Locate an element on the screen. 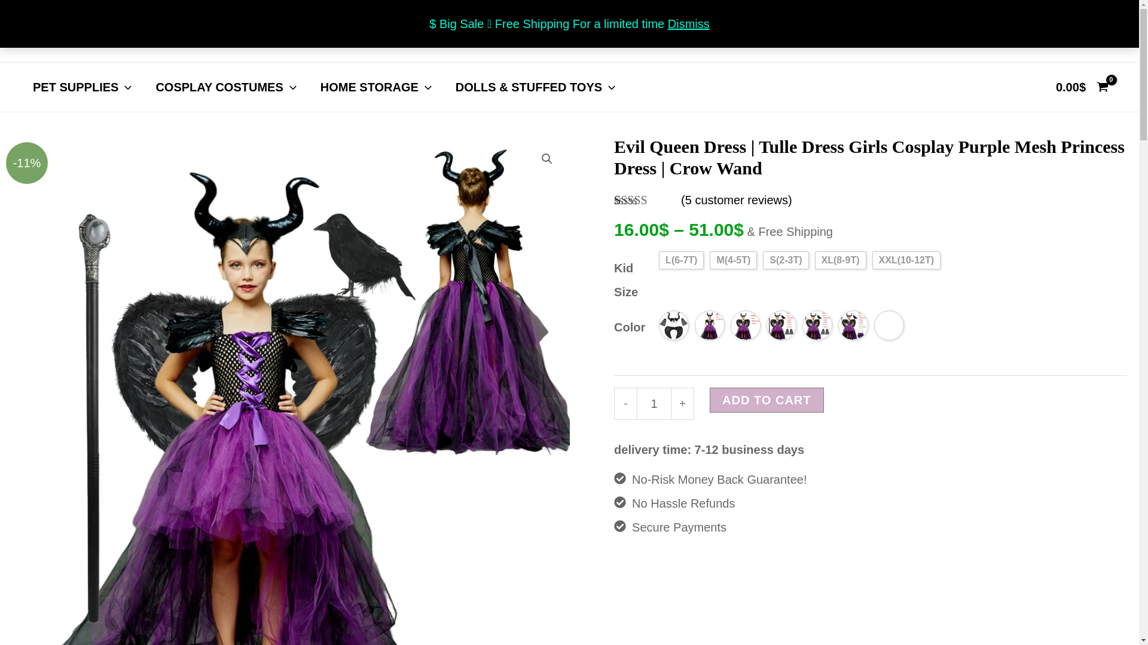  LOG IN is located at coordinates (1098, 31).